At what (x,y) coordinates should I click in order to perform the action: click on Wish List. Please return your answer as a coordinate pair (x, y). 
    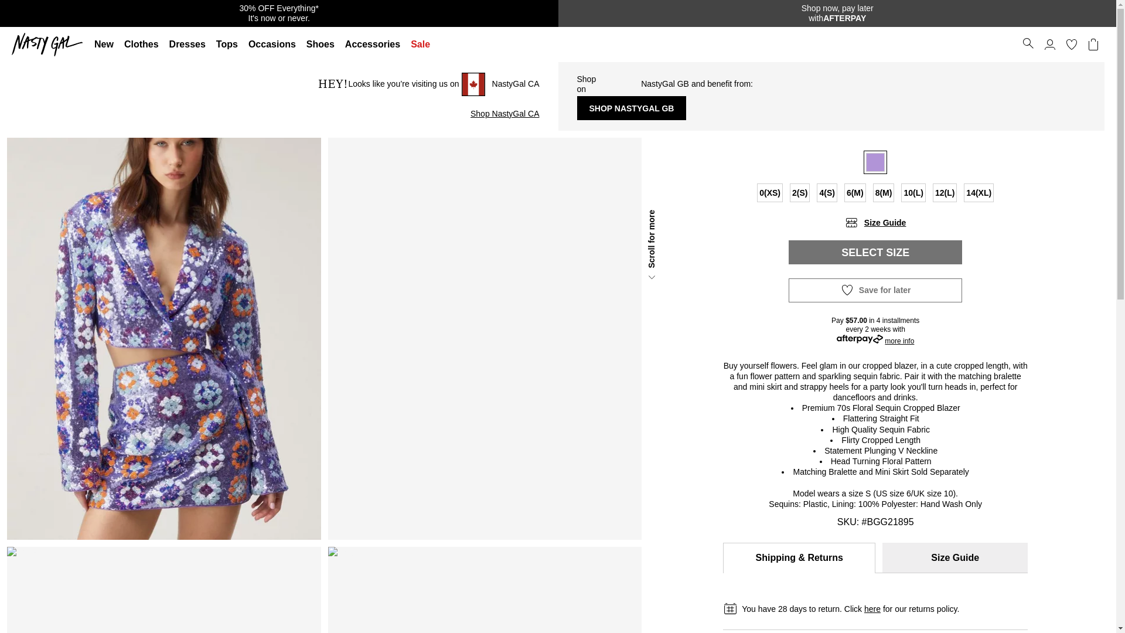
    Looking at the image, I should click on (1028, 43).